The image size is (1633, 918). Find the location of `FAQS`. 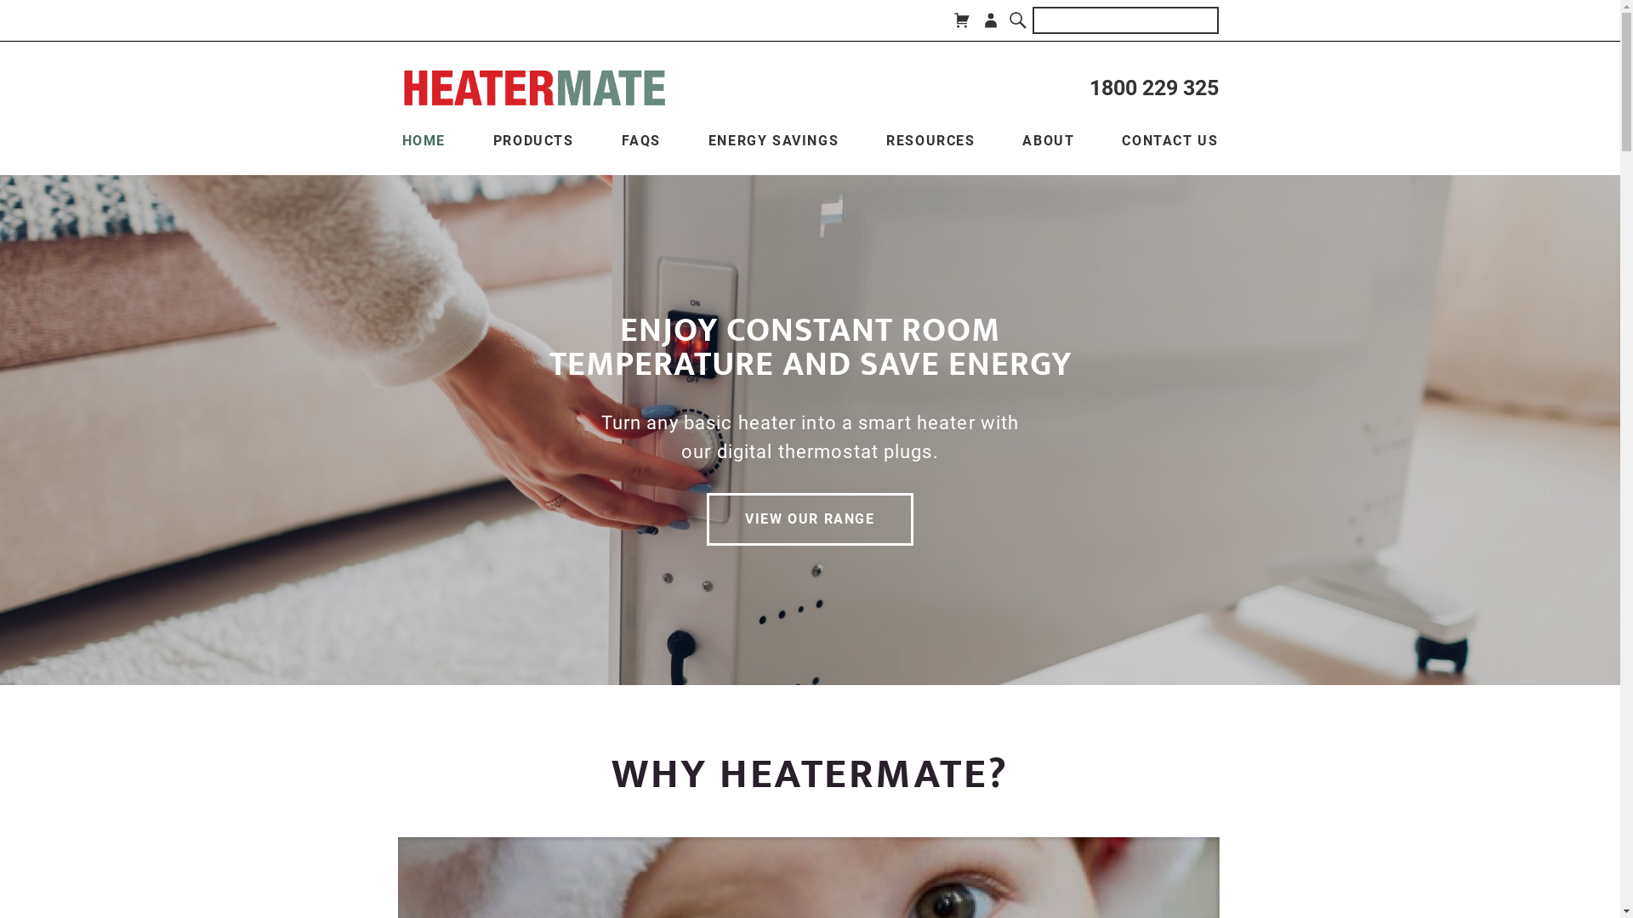

FAQS is located at coordinates (641, 141).